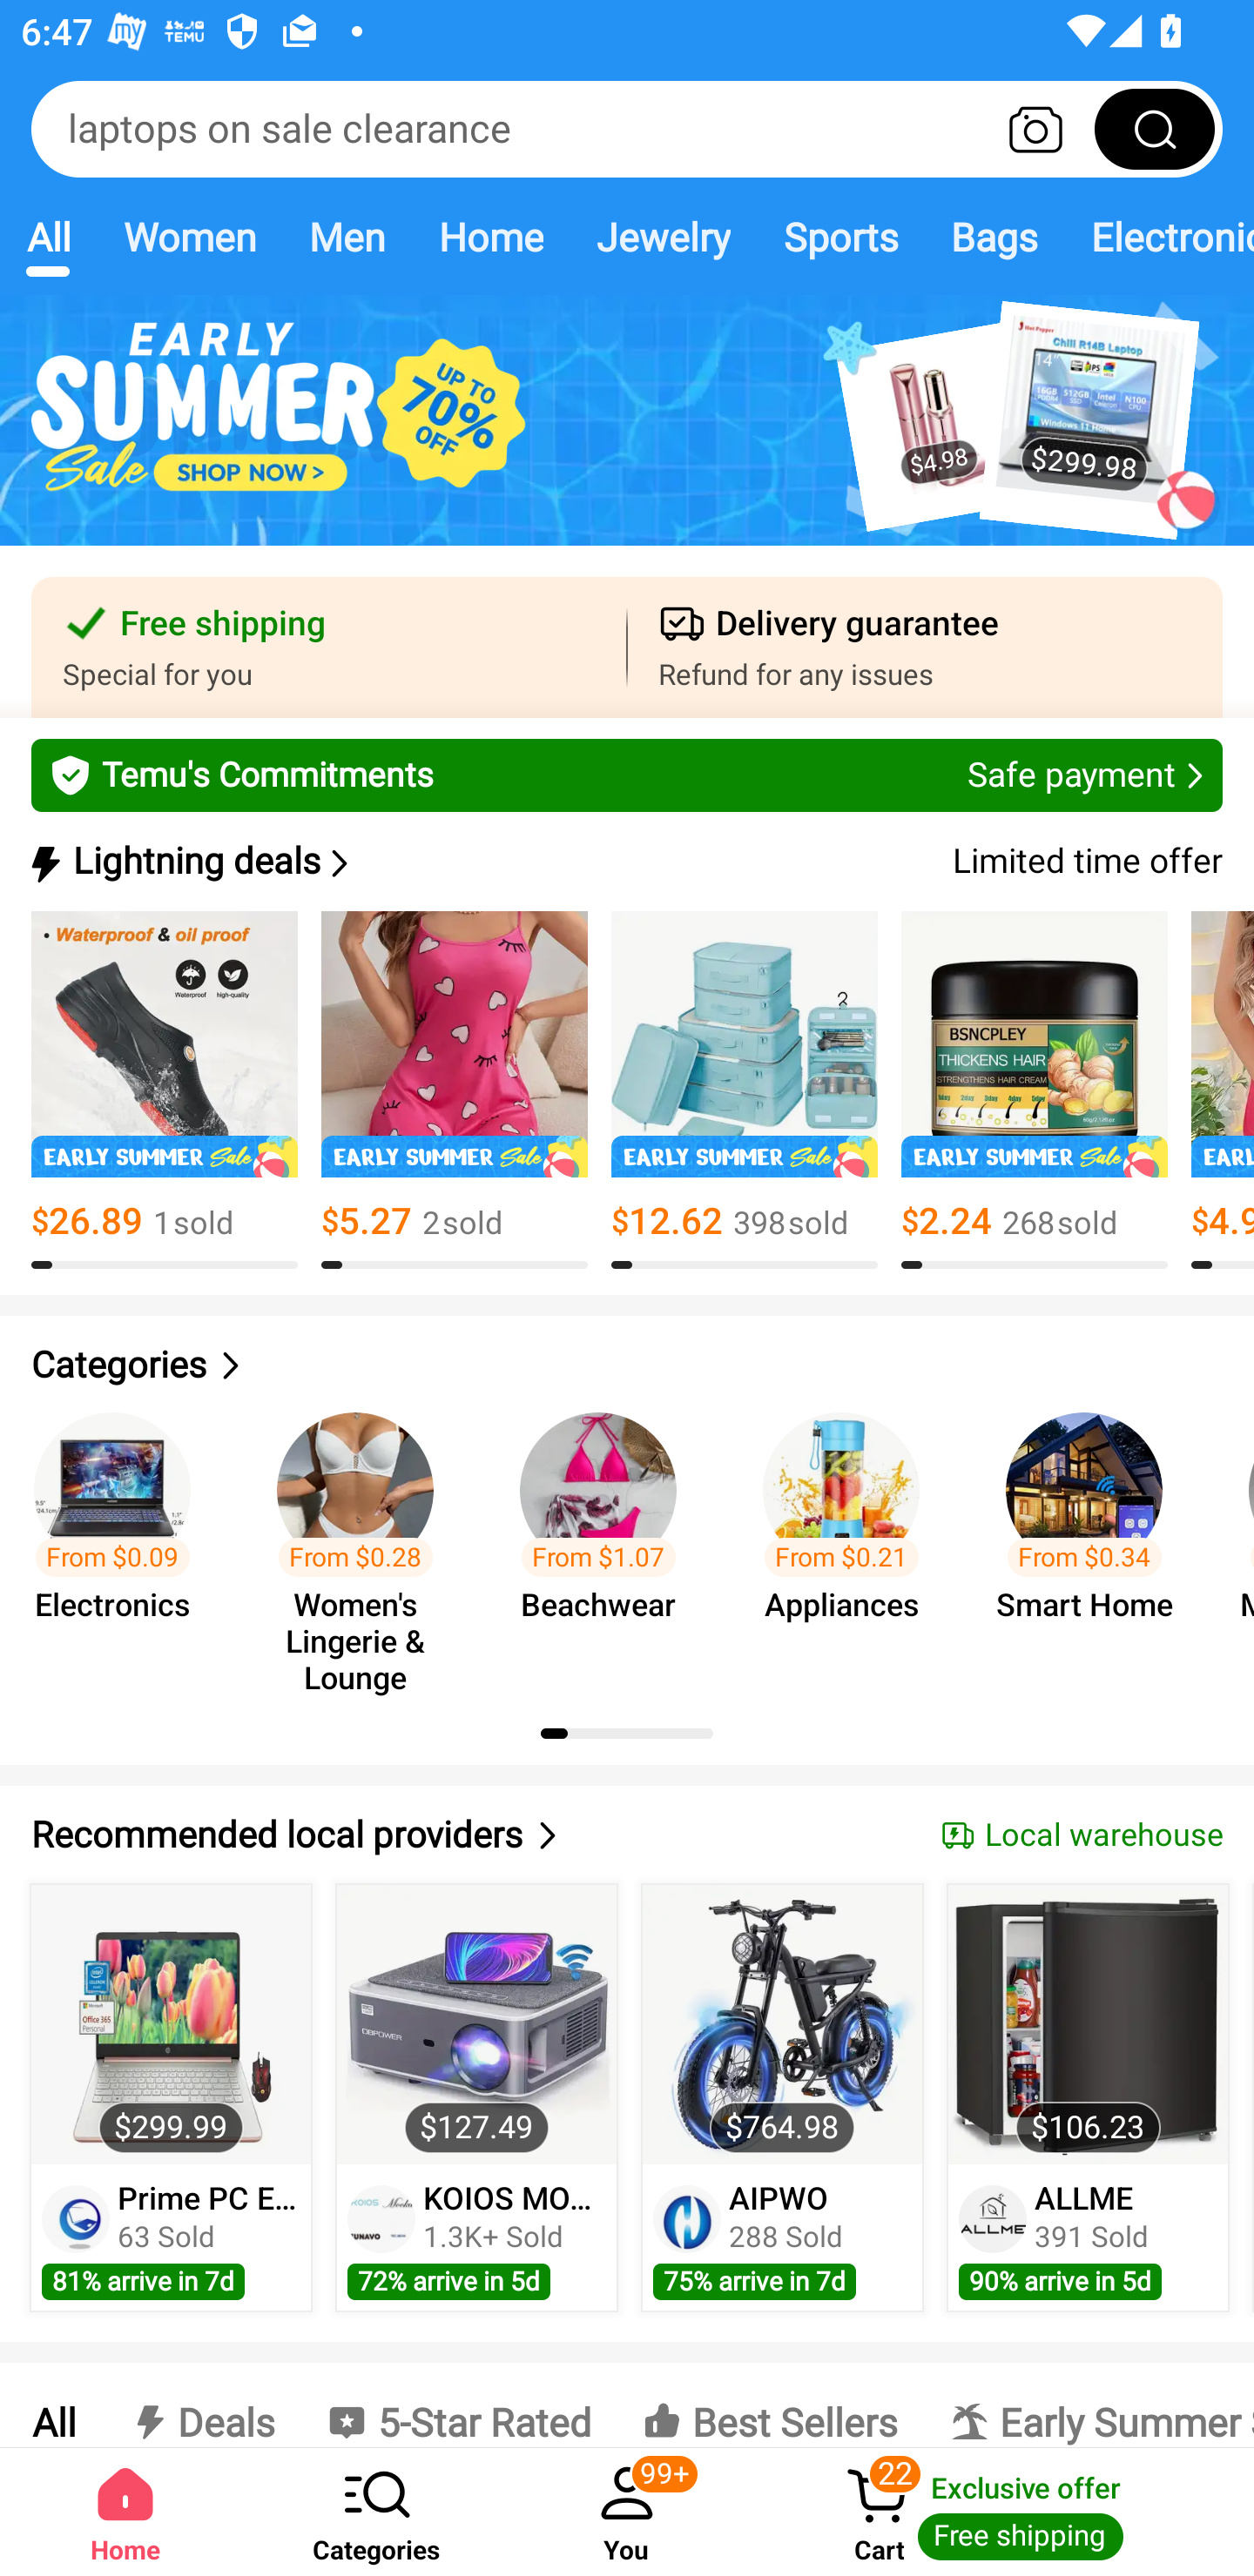  Describe the element at coordinates (1089, 2097) in the screenshot. I see `$106.23 ALLME 391 Sold 90% arrive in 5d` at that location.